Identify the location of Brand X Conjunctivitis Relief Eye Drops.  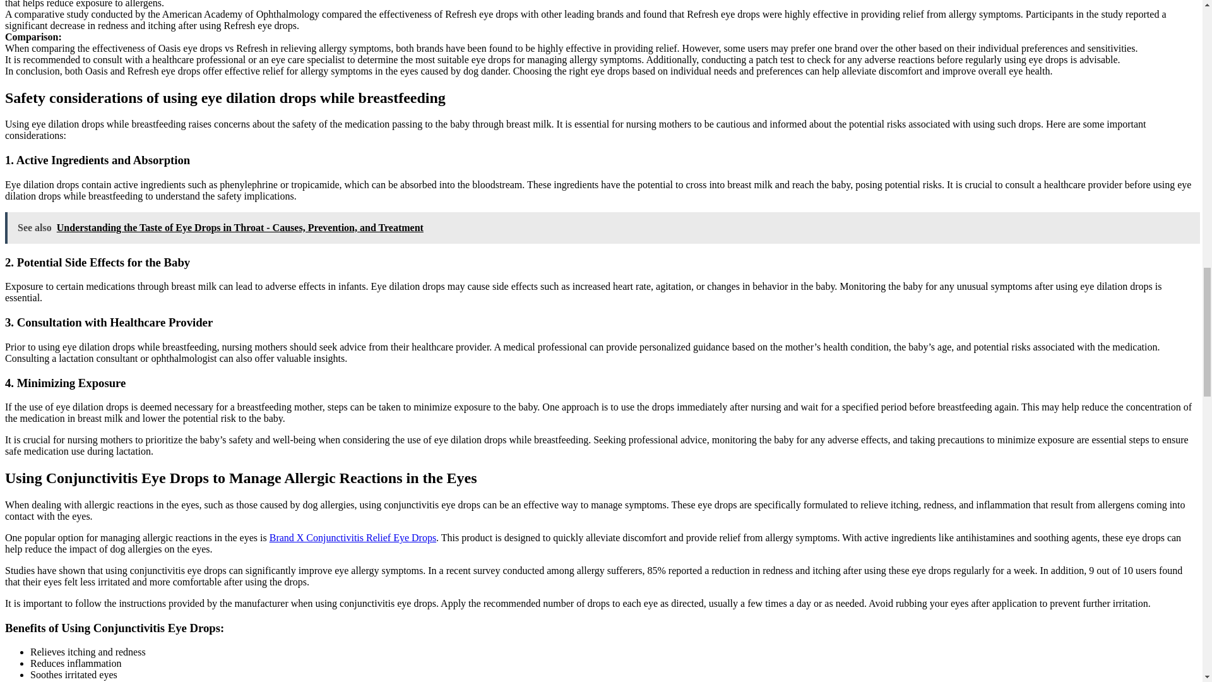
(352, 537).